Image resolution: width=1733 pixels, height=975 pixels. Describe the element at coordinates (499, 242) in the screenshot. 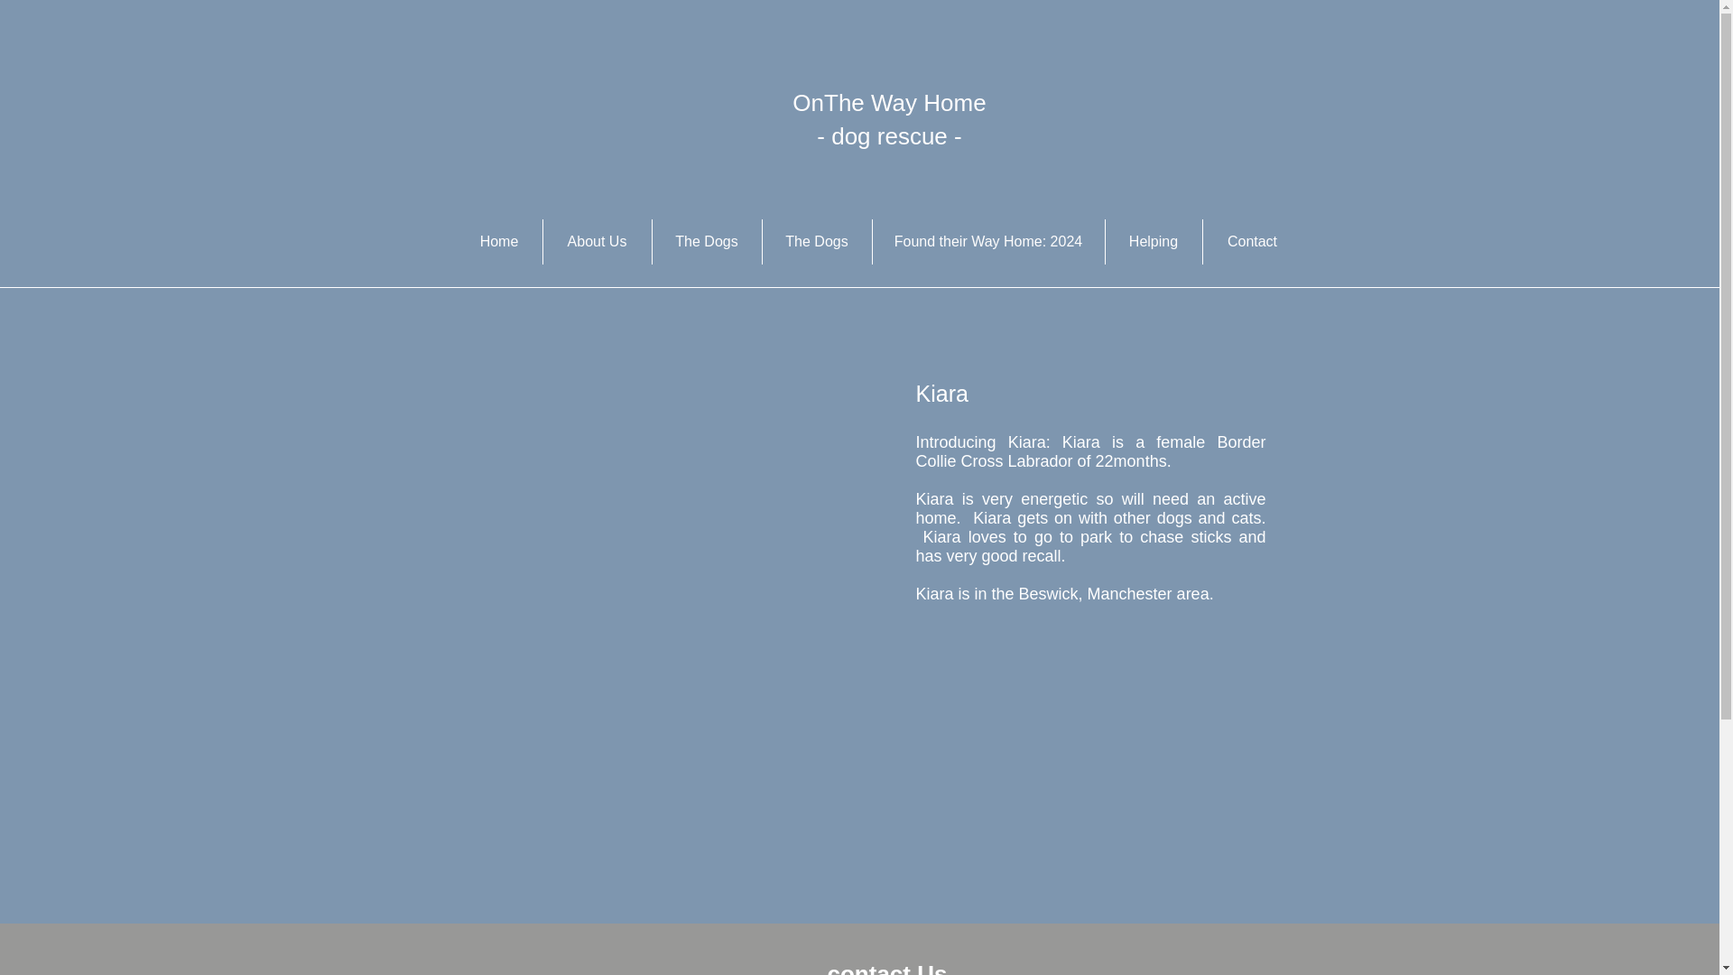

I see `Home` at that location.